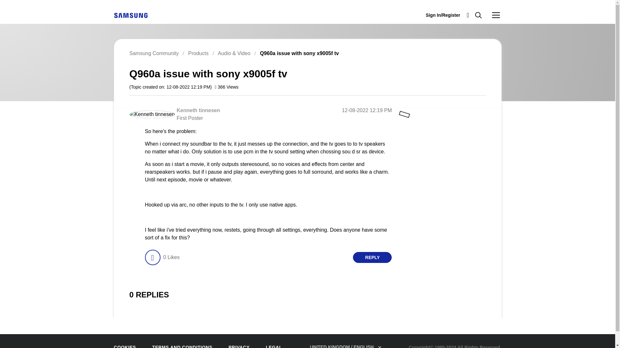 The width and height of the screenshot is (620, 348). Describe the element at coordinates (130, 15) in the screenshot. I see `English` at that location.